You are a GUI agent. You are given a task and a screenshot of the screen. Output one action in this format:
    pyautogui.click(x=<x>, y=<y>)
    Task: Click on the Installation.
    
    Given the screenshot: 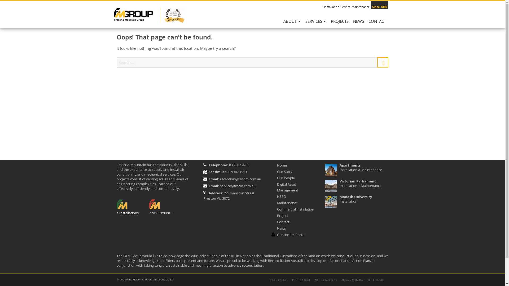 What is the action you would take?
    pyautogui.click(x=332, y=7)
    